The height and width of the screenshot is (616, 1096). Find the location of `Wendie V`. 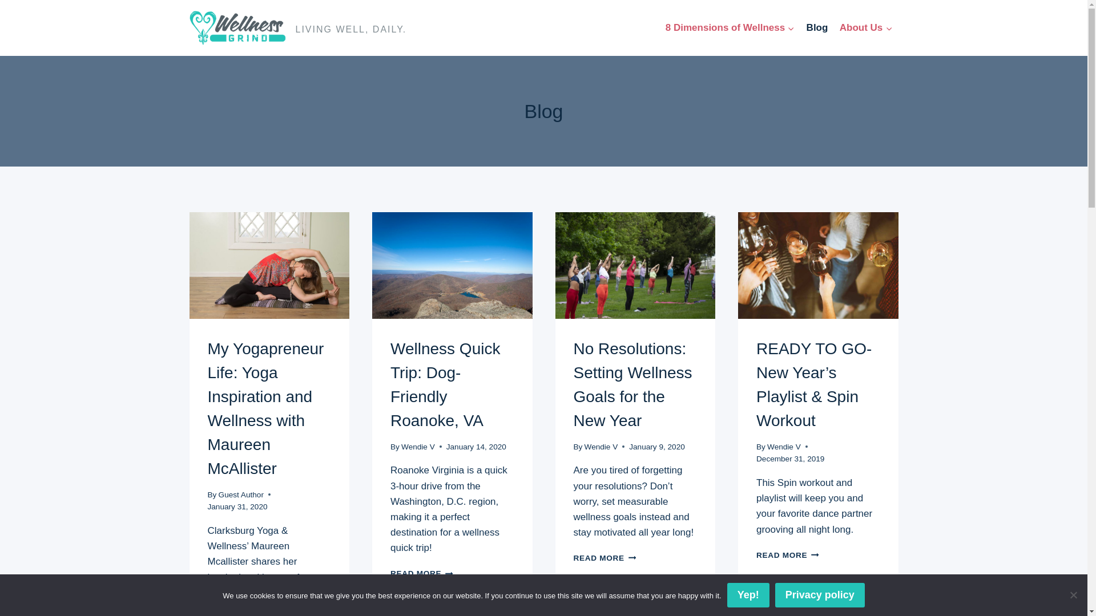

Wendie V is located at coordinates (241, 494).